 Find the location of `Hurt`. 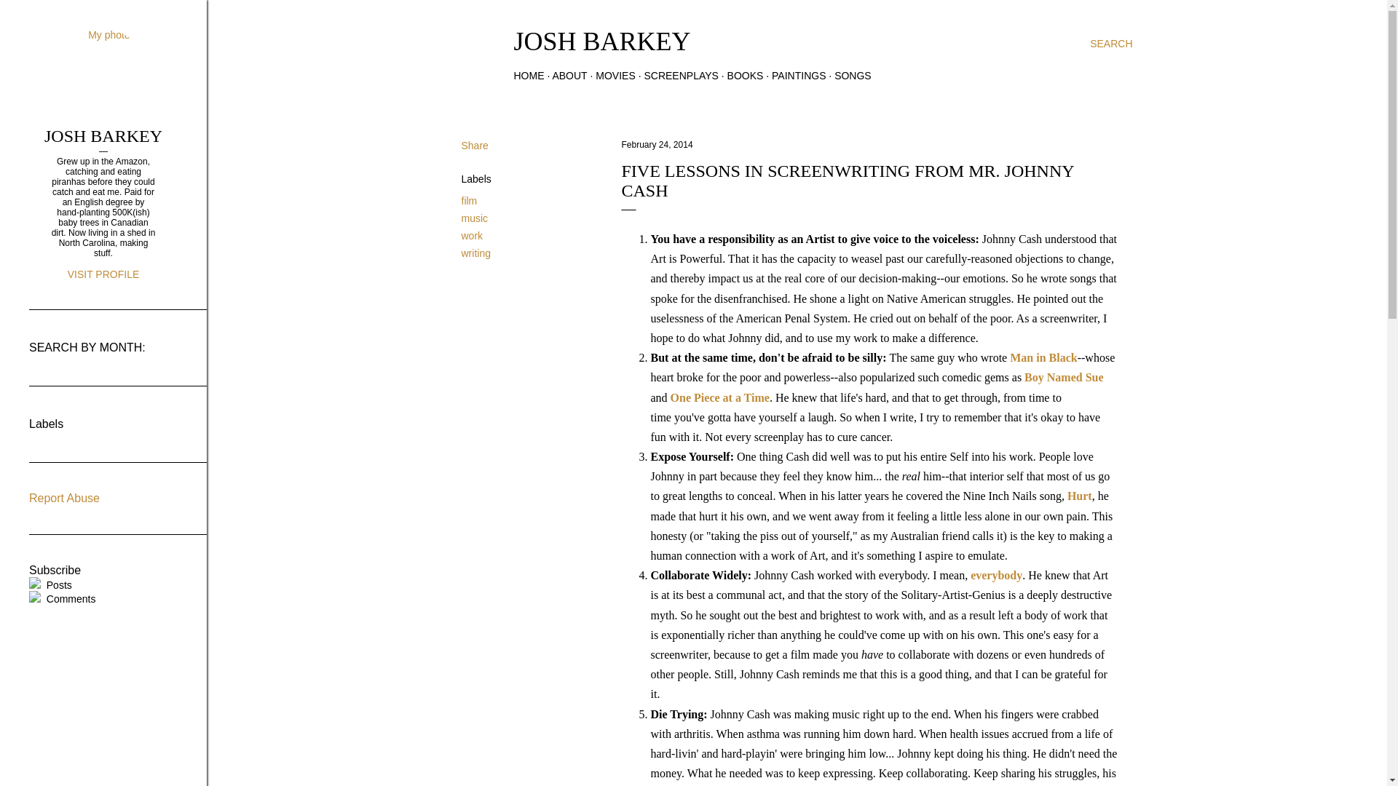

Hurt is located at coordinates (1079, 496).